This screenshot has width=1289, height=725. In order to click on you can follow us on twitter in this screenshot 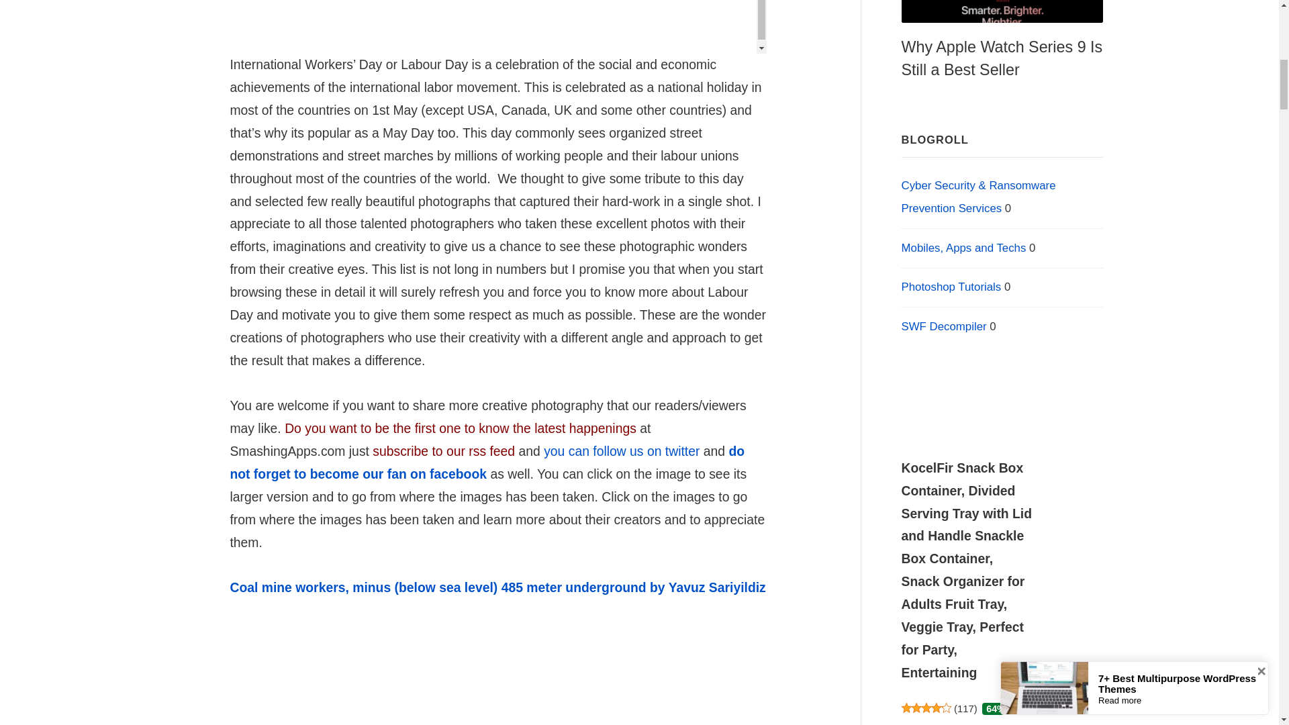, I will do `click(622, 450)`.